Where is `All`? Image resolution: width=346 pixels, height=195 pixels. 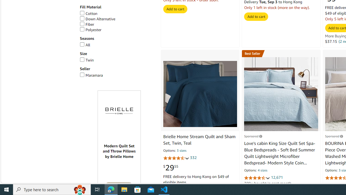 All is located at coordinates (117, 45).